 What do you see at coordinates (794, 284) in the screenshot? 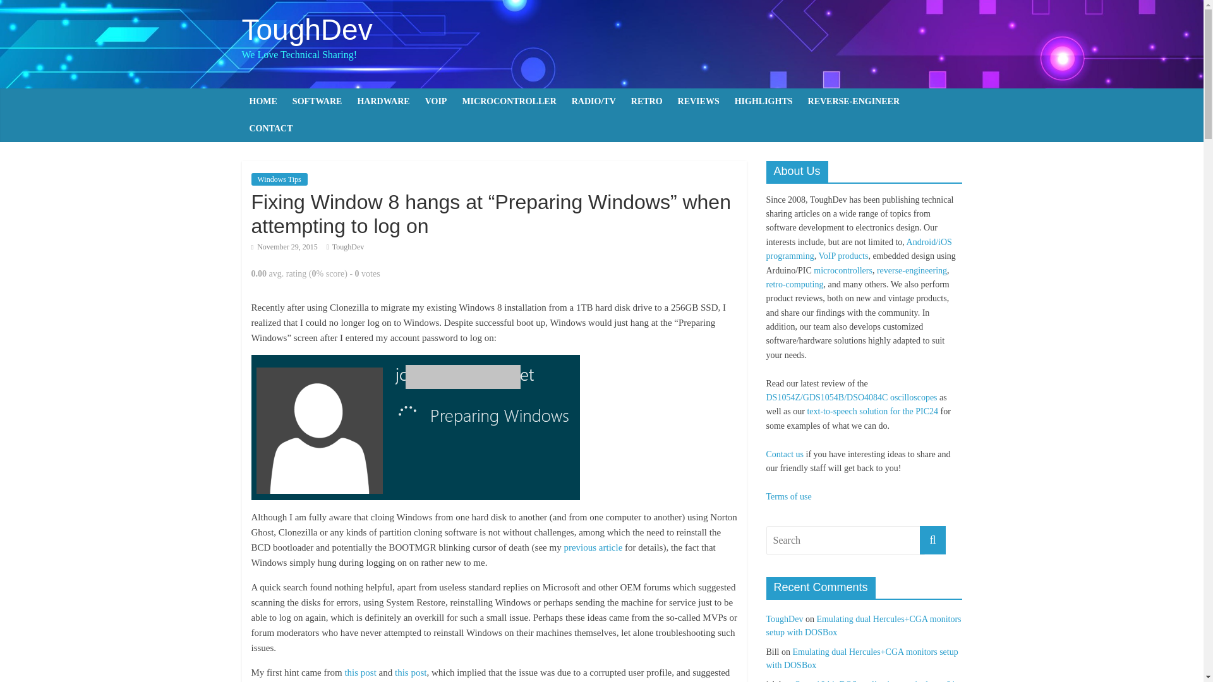
I see `retro-computing` at bounding box center [794, 284].